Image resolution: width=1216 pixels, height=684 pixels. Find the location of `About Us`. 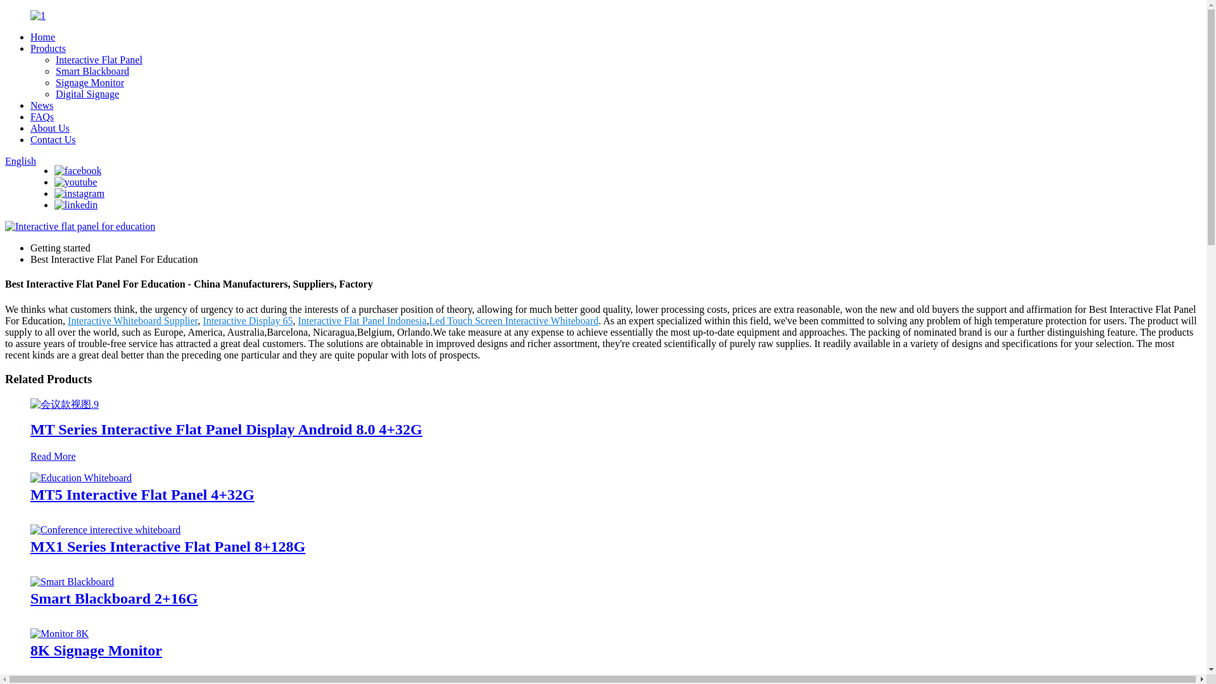

About Us is located at coordinates (49, 128).